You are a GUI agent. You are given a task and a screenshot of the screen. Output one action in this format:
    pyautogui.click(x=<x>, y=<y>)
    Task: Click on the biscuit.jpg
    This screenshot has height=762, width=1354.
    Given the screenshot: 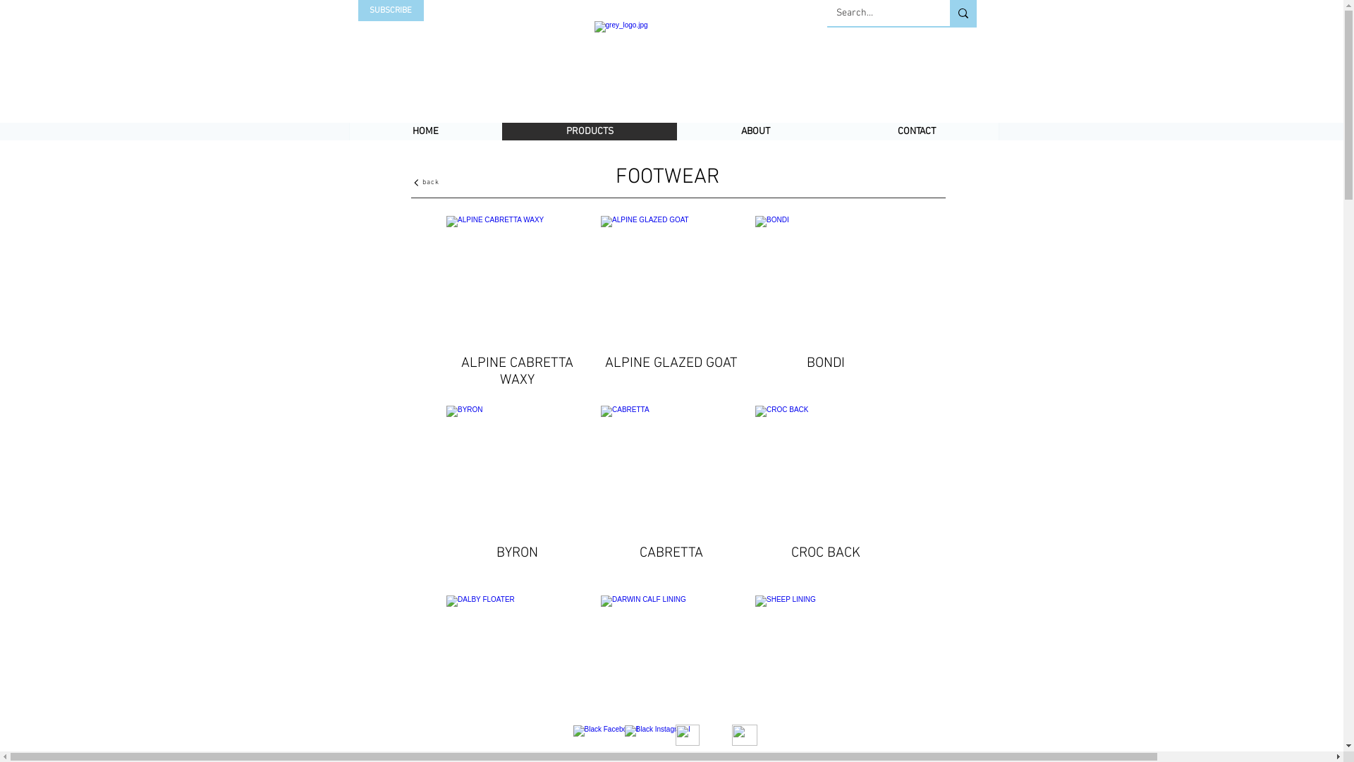 What is the action you would take?
    pyautogui.click(x=673, y=662)
    